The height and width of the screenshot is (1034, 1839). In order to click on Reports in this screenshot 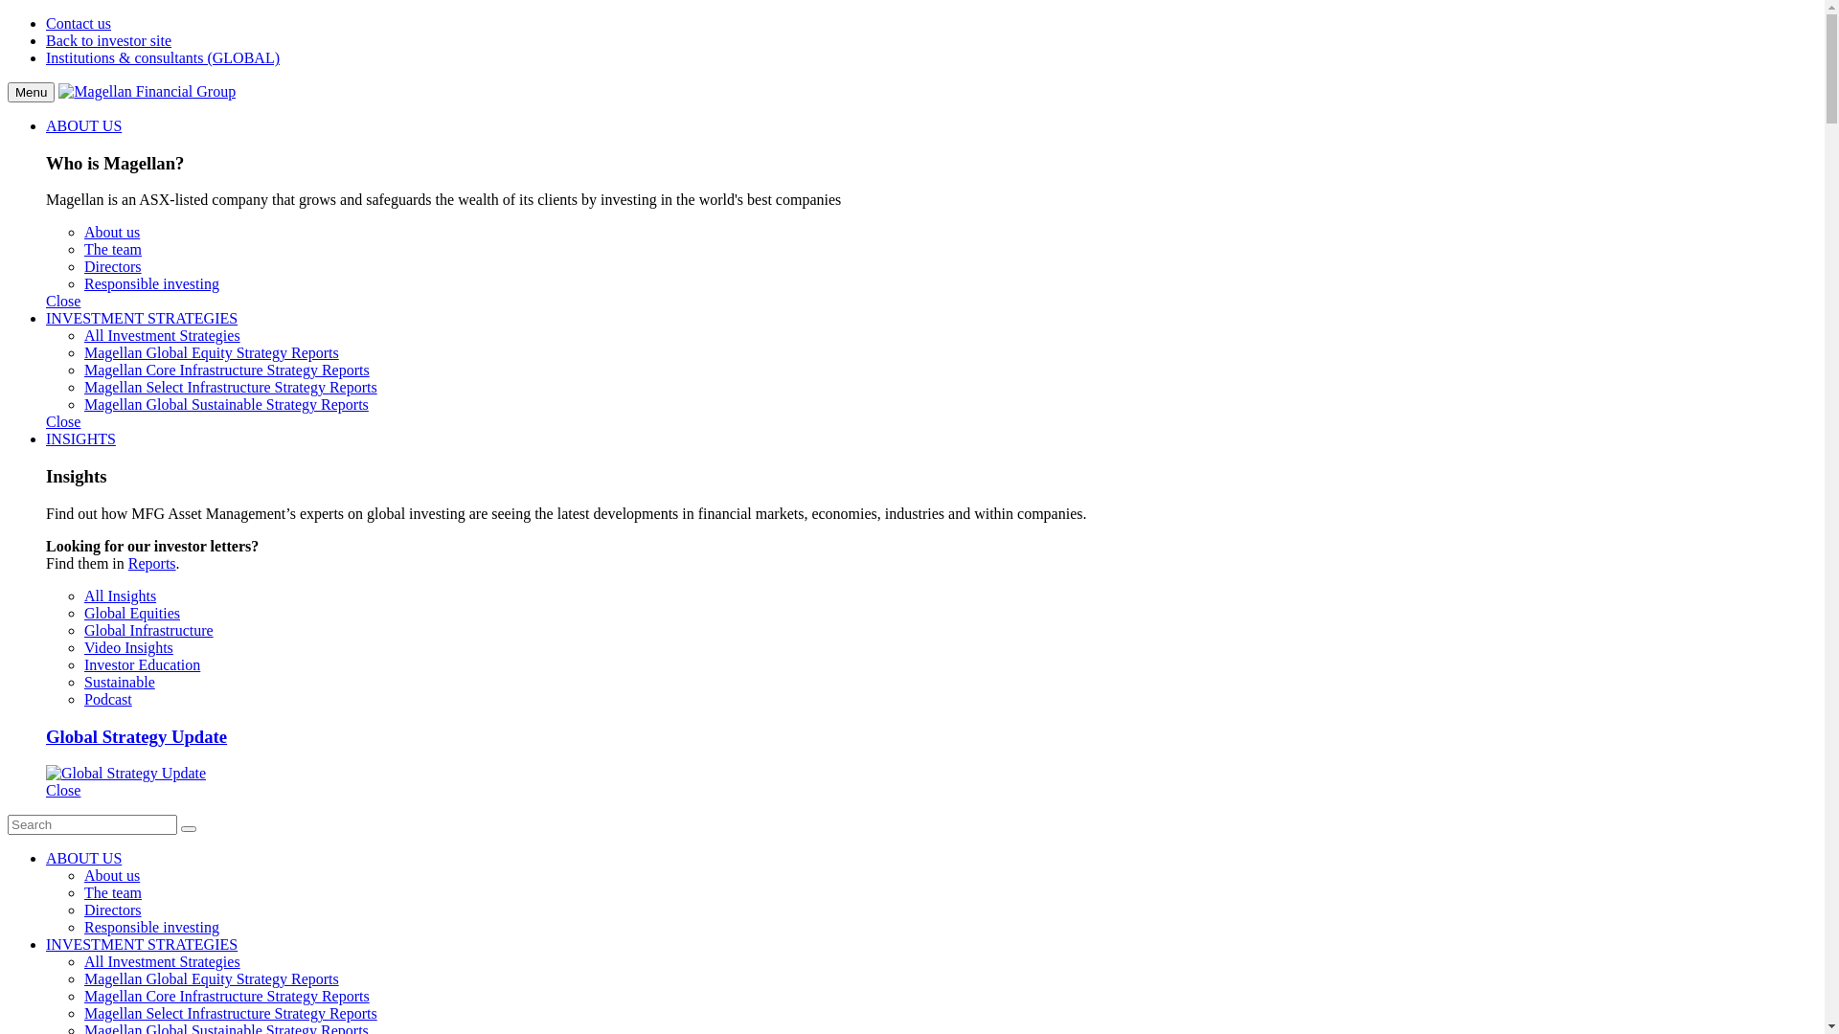, I will do `click(353, 1013)`.